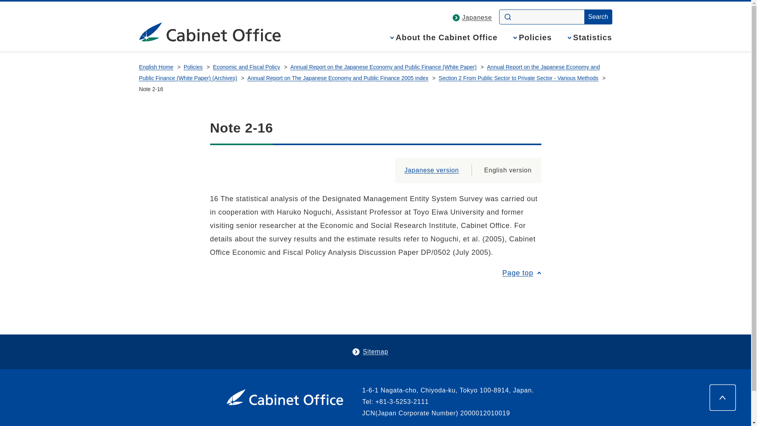  What do you see at coordinates (444, 43) in the screenshot?
I see `About the Cabinet Office` at bounding box center [444, 43].